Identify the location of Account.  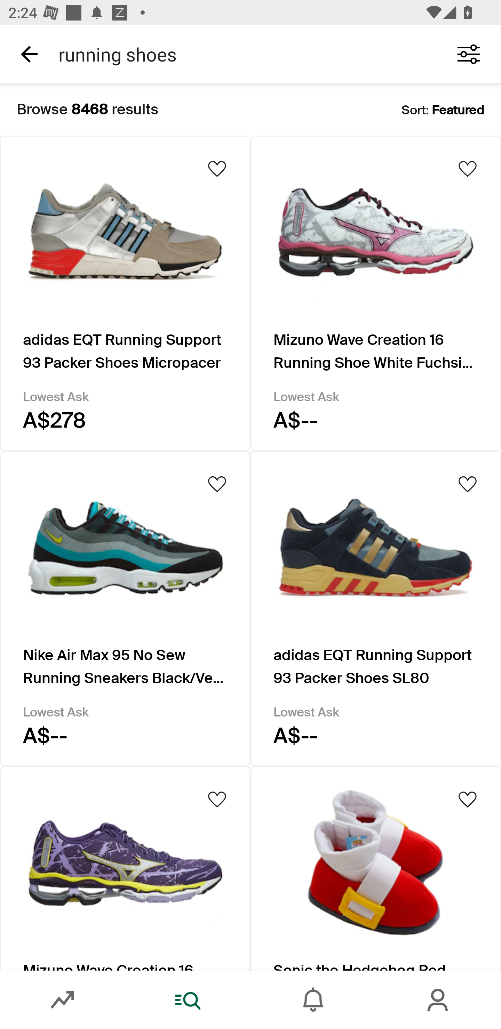
(438, 1000).